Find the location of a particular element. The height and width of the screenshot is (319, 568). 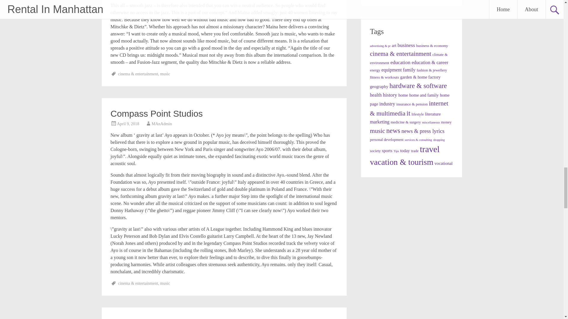

Compass Point Studios is located at coordinates (157, 113).